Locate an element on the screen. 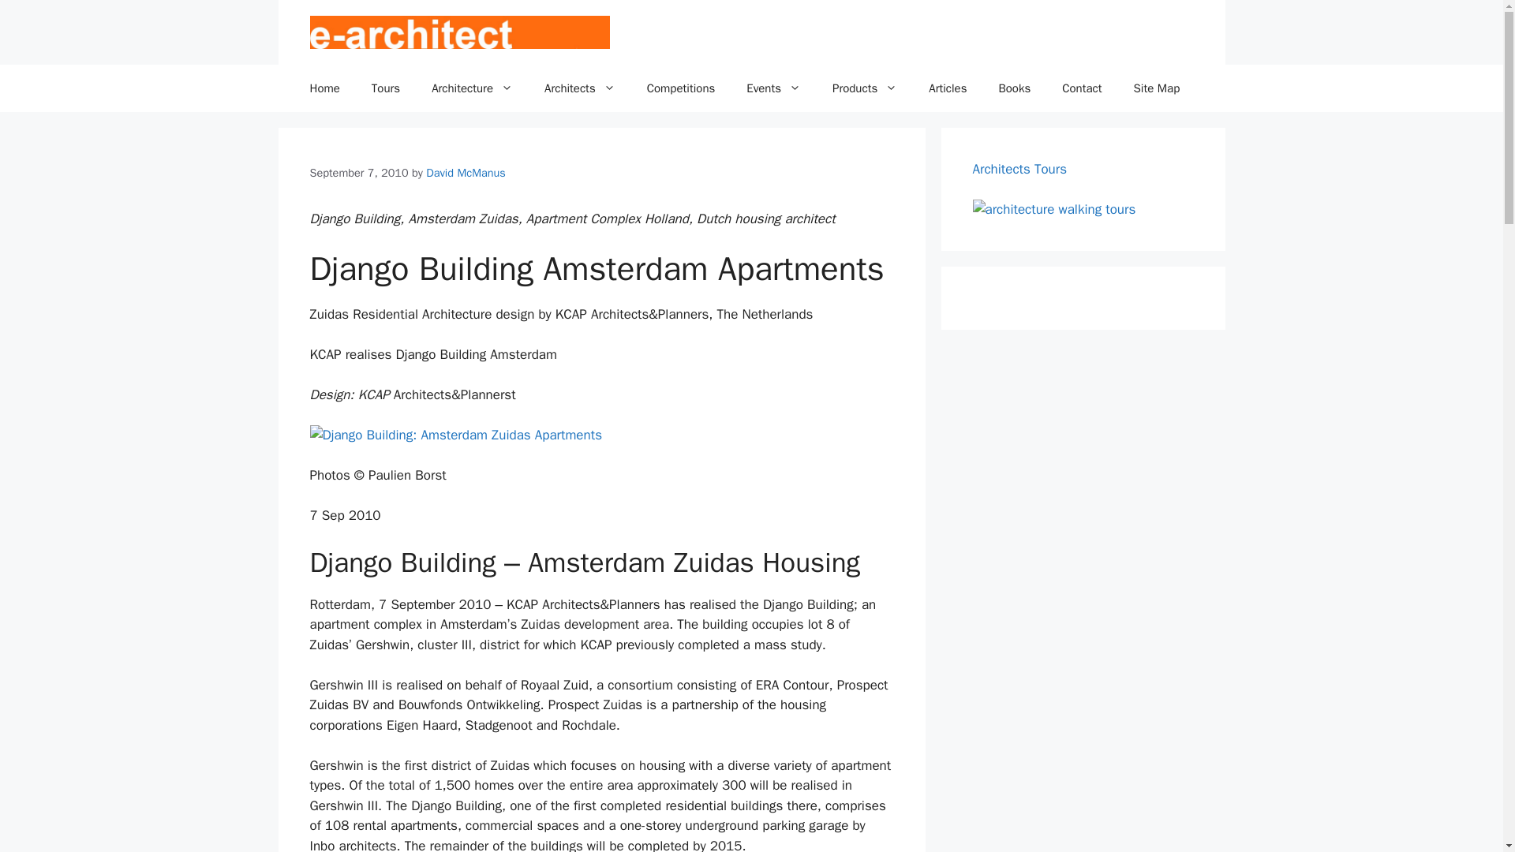 The image size is (1515, 852). Competitions is located at coordinates (682, 88).